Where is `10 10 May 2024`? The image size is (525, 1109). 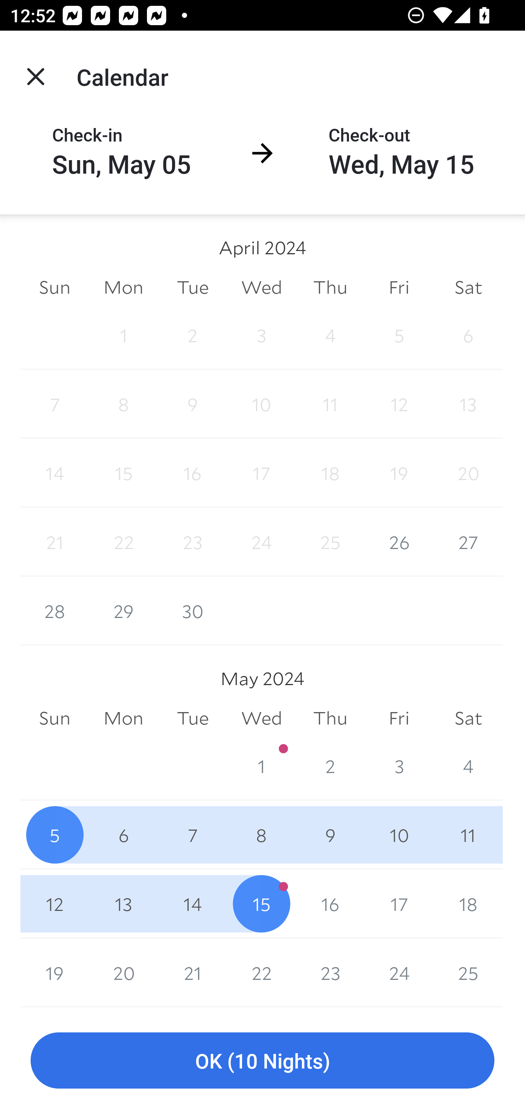
10 10 May 2024 is located at coordinates (399, 835).